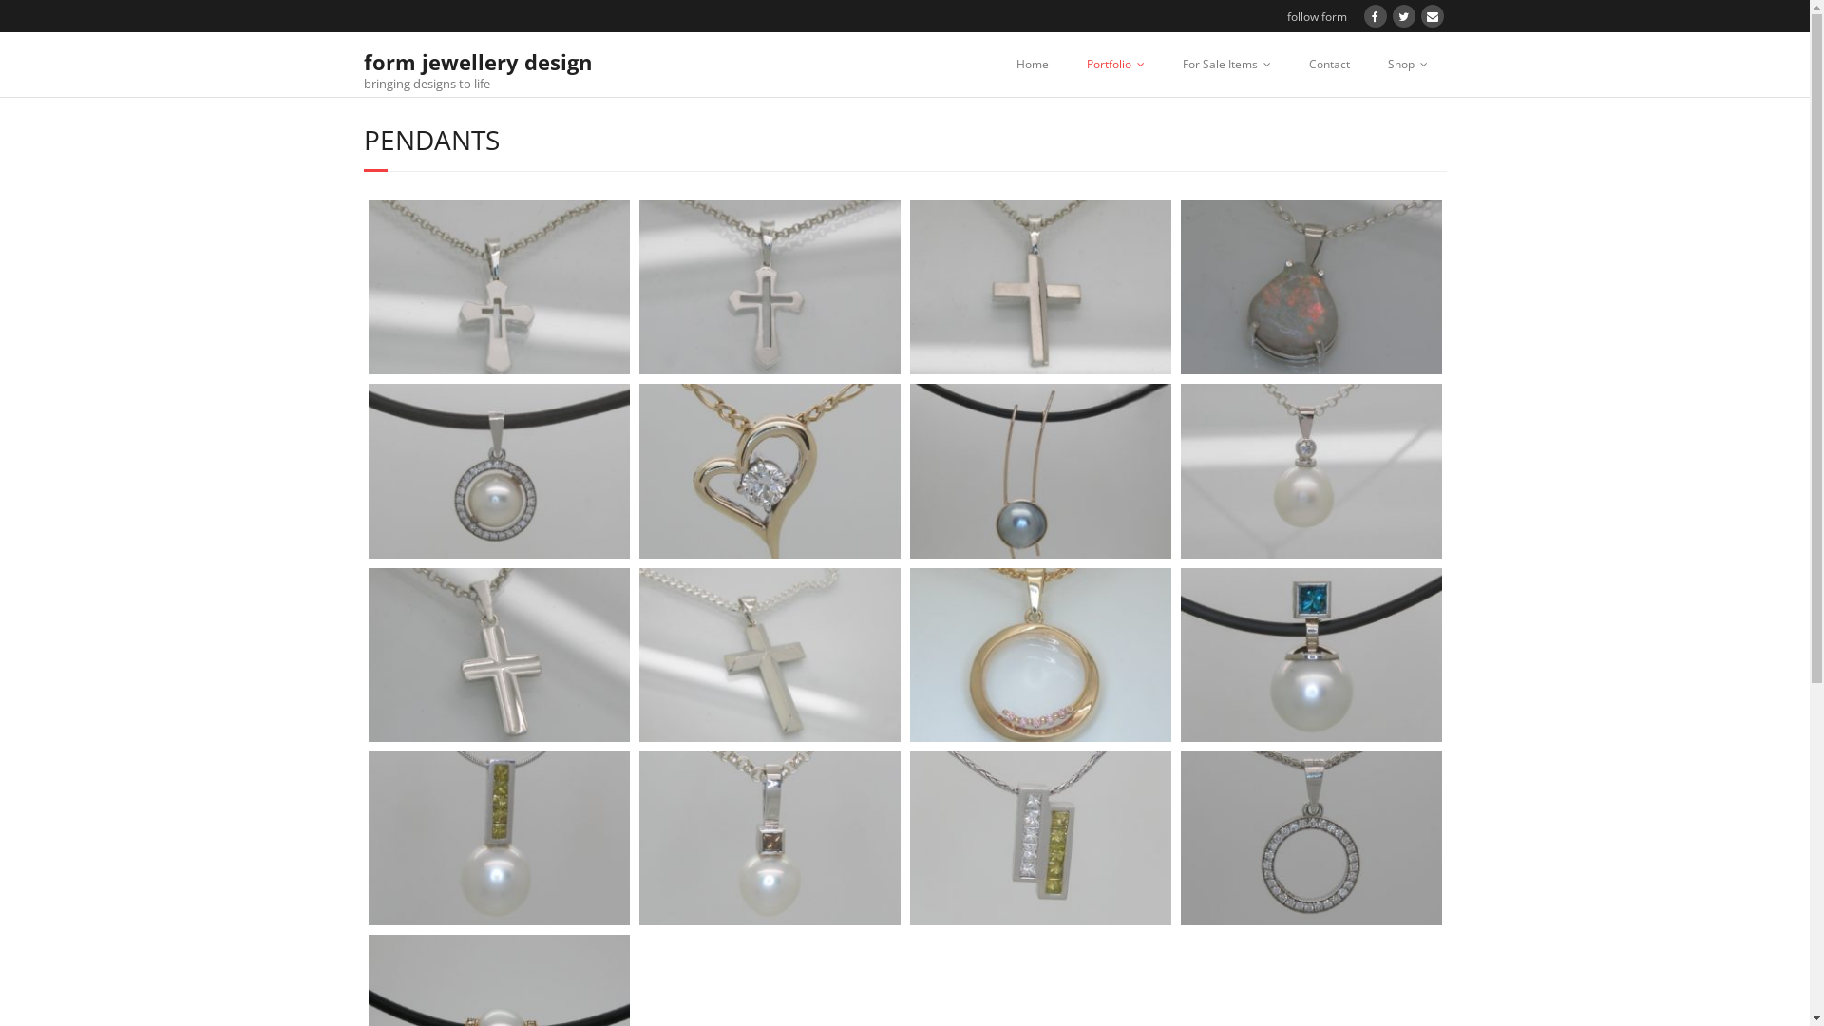  Describe the element at coordinates (1033, 65) in the screenshot. I see `Home` at that location.